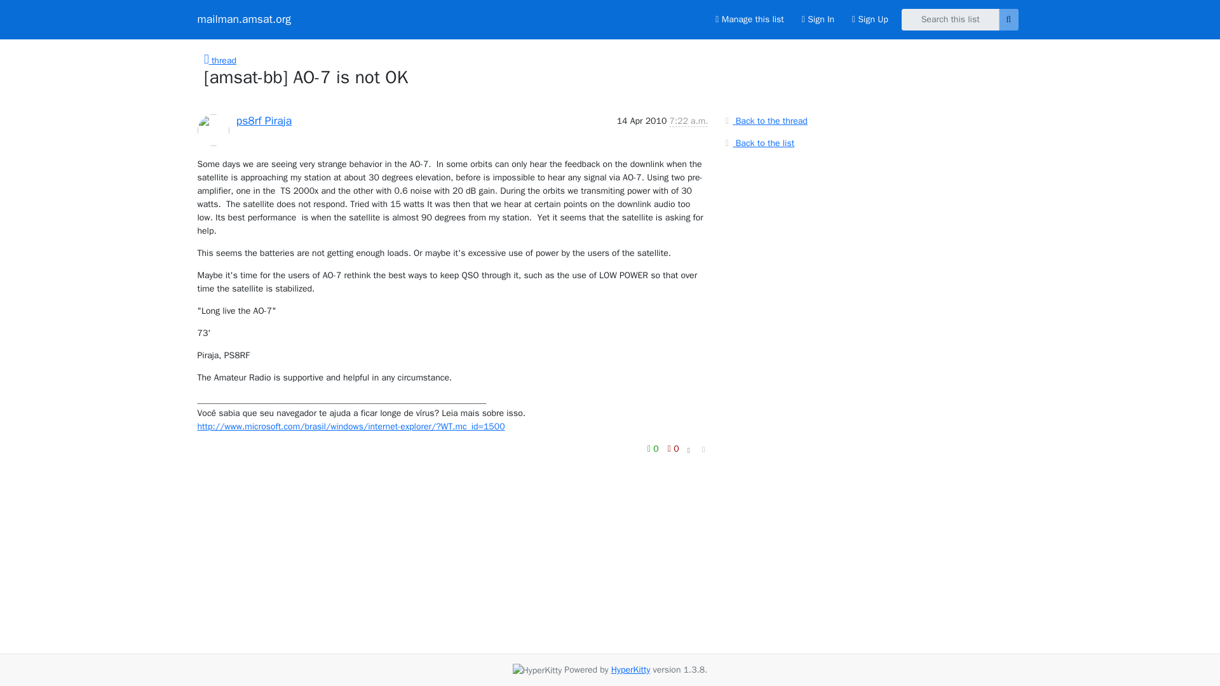  I want to click on mailman.amsat.org, so click(244, 19).